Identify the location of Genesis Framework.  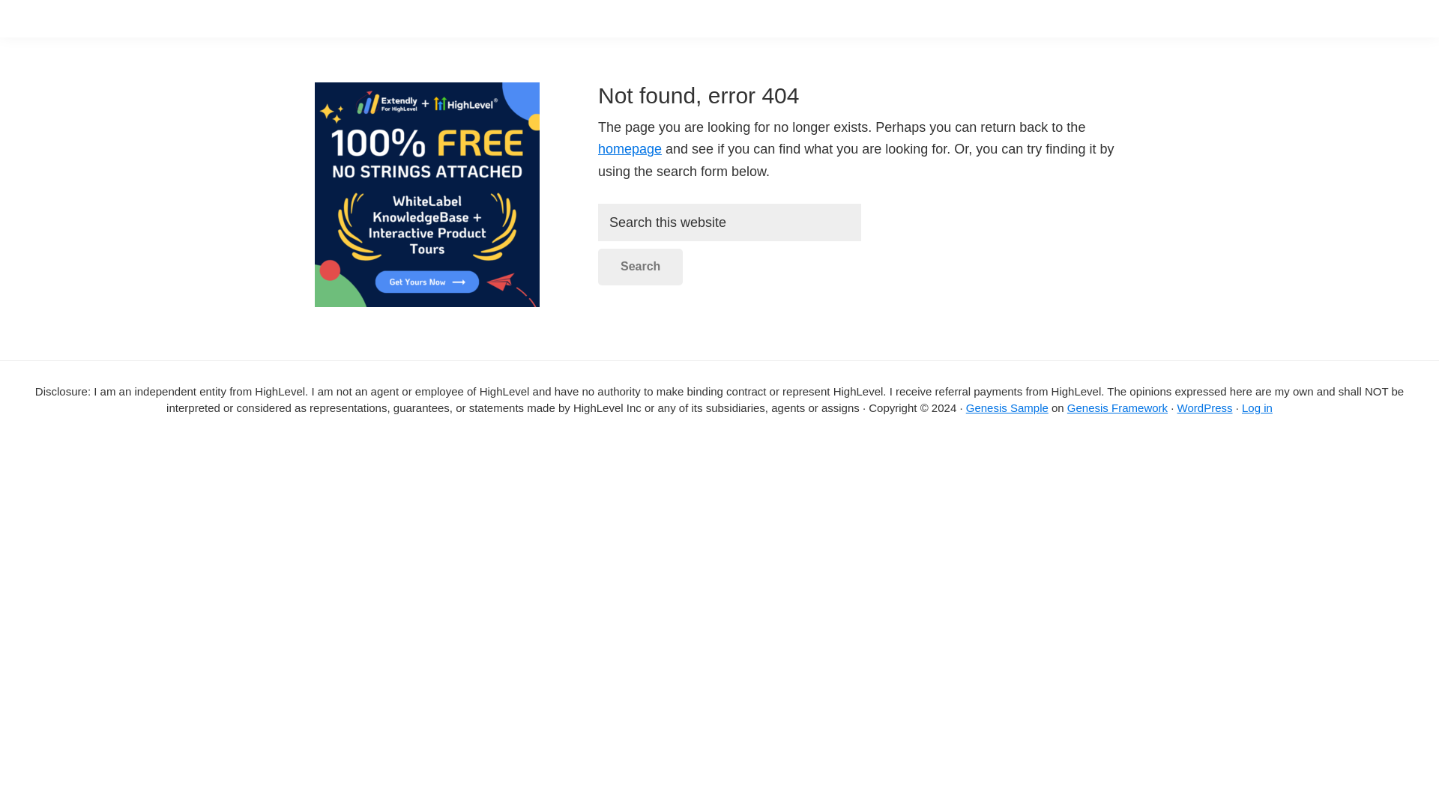
(1117, 407).